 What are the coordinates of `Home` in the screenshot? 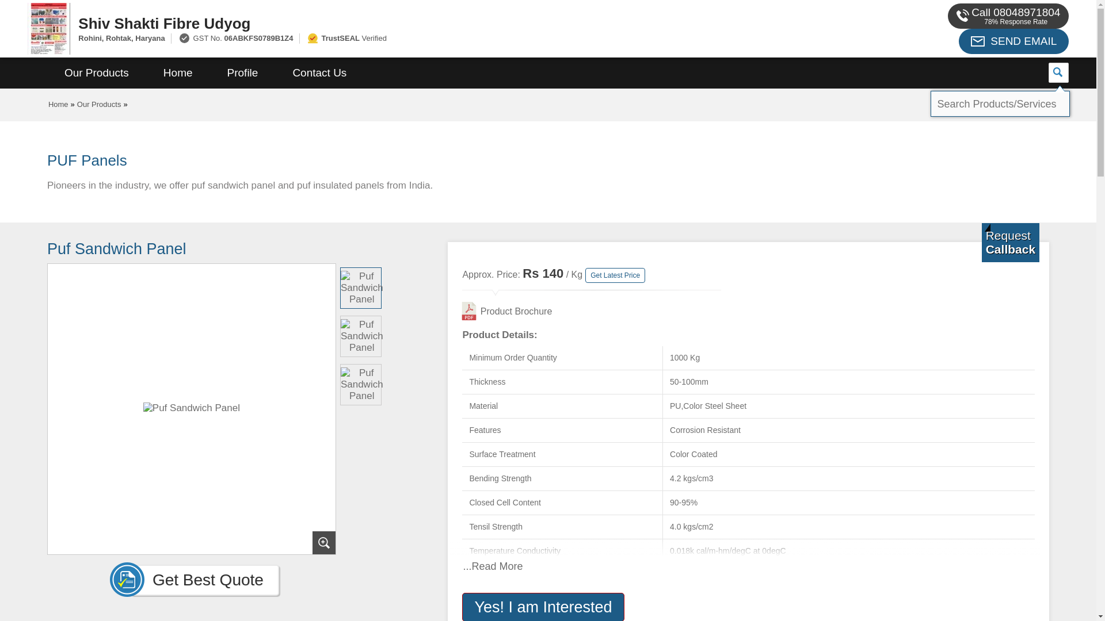 It's located at (59, 104).